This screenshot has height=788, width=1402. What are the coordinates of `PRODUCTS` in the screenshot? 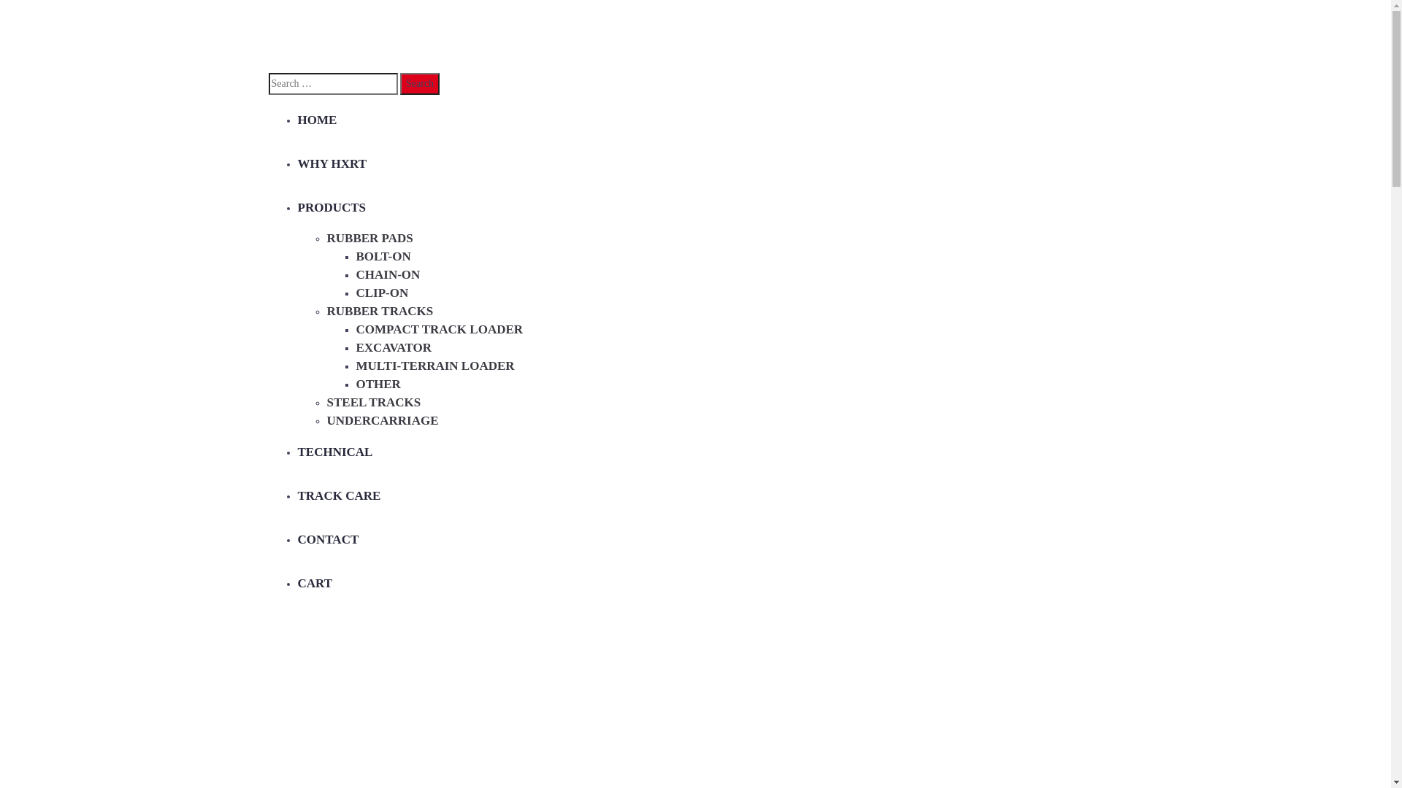 It's located at (332, 207).